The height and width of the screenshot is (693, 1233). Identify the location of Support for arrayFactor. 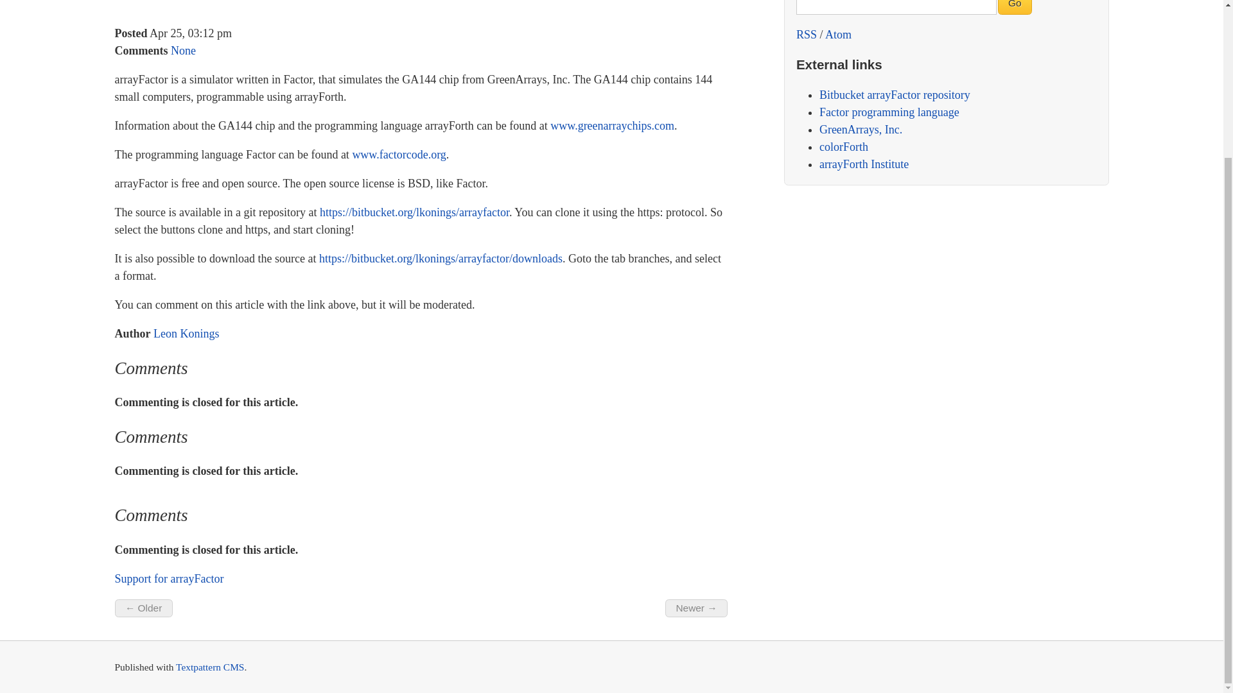
(168, 579).